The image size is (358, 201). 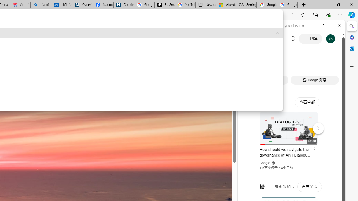 What do you see at coordinates (253, 25) in the screenshot?
I see `Forward` at bounding box center [253, 25].